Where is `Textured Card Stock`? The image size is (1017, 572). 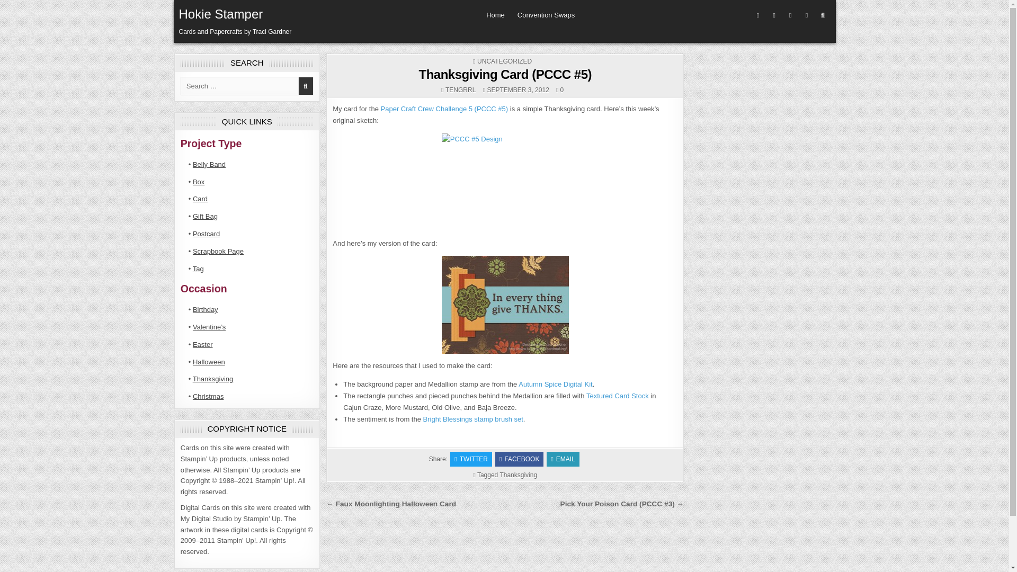
Textured Card Stock is located at coordinates (618, 395).